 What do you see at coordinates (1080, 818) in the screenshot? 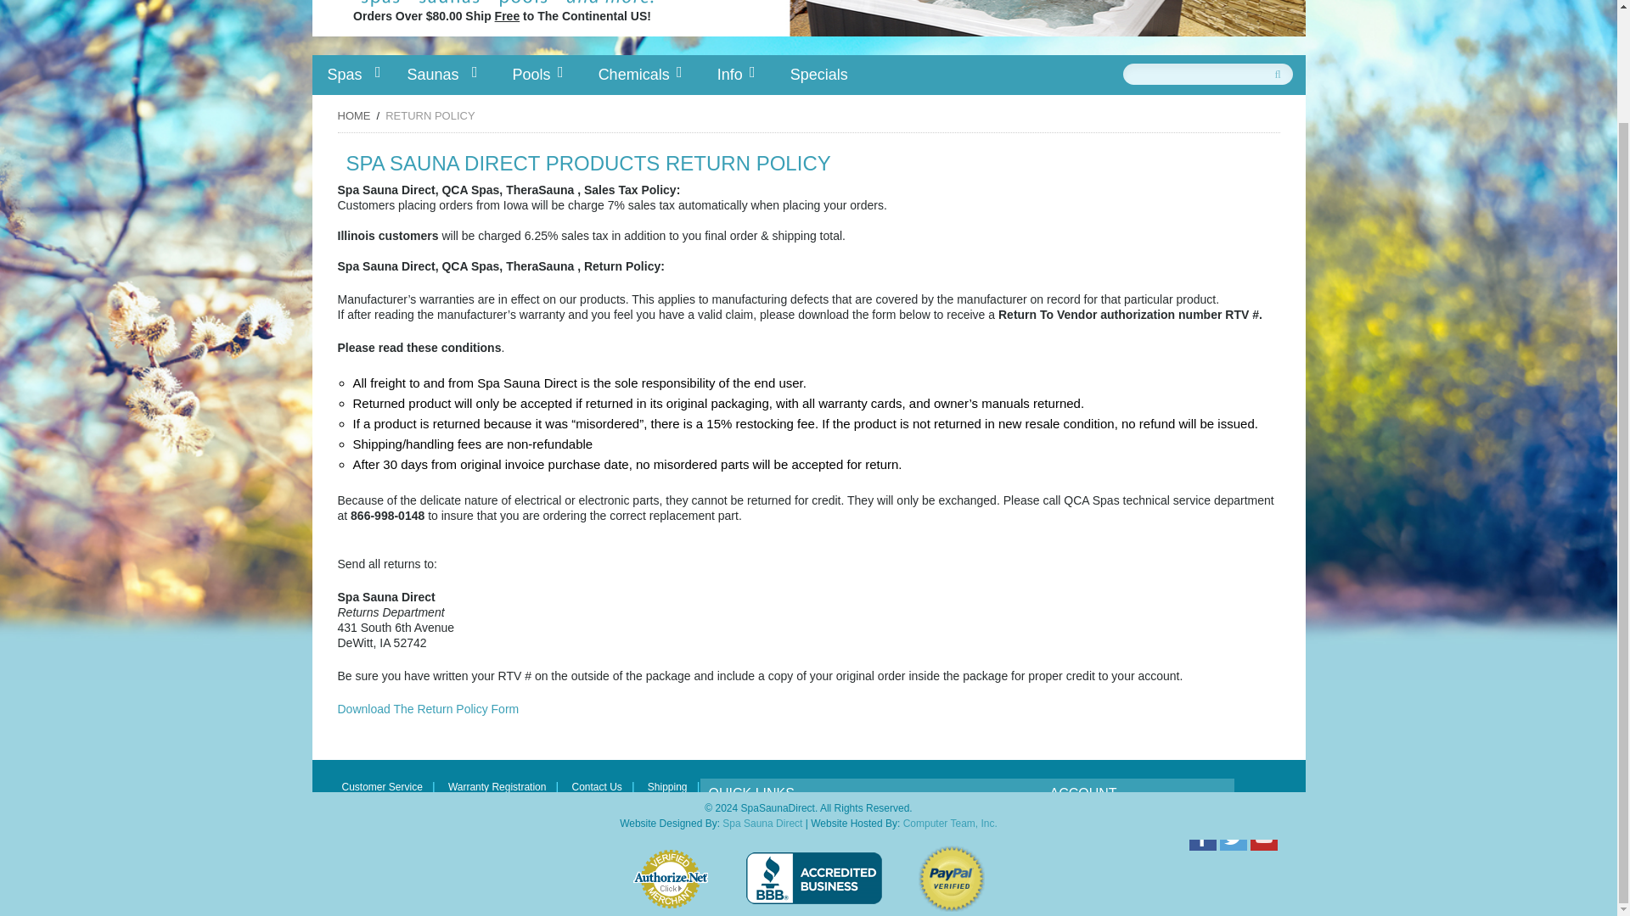
I see `My Account` at bounding box center [1080, 818].